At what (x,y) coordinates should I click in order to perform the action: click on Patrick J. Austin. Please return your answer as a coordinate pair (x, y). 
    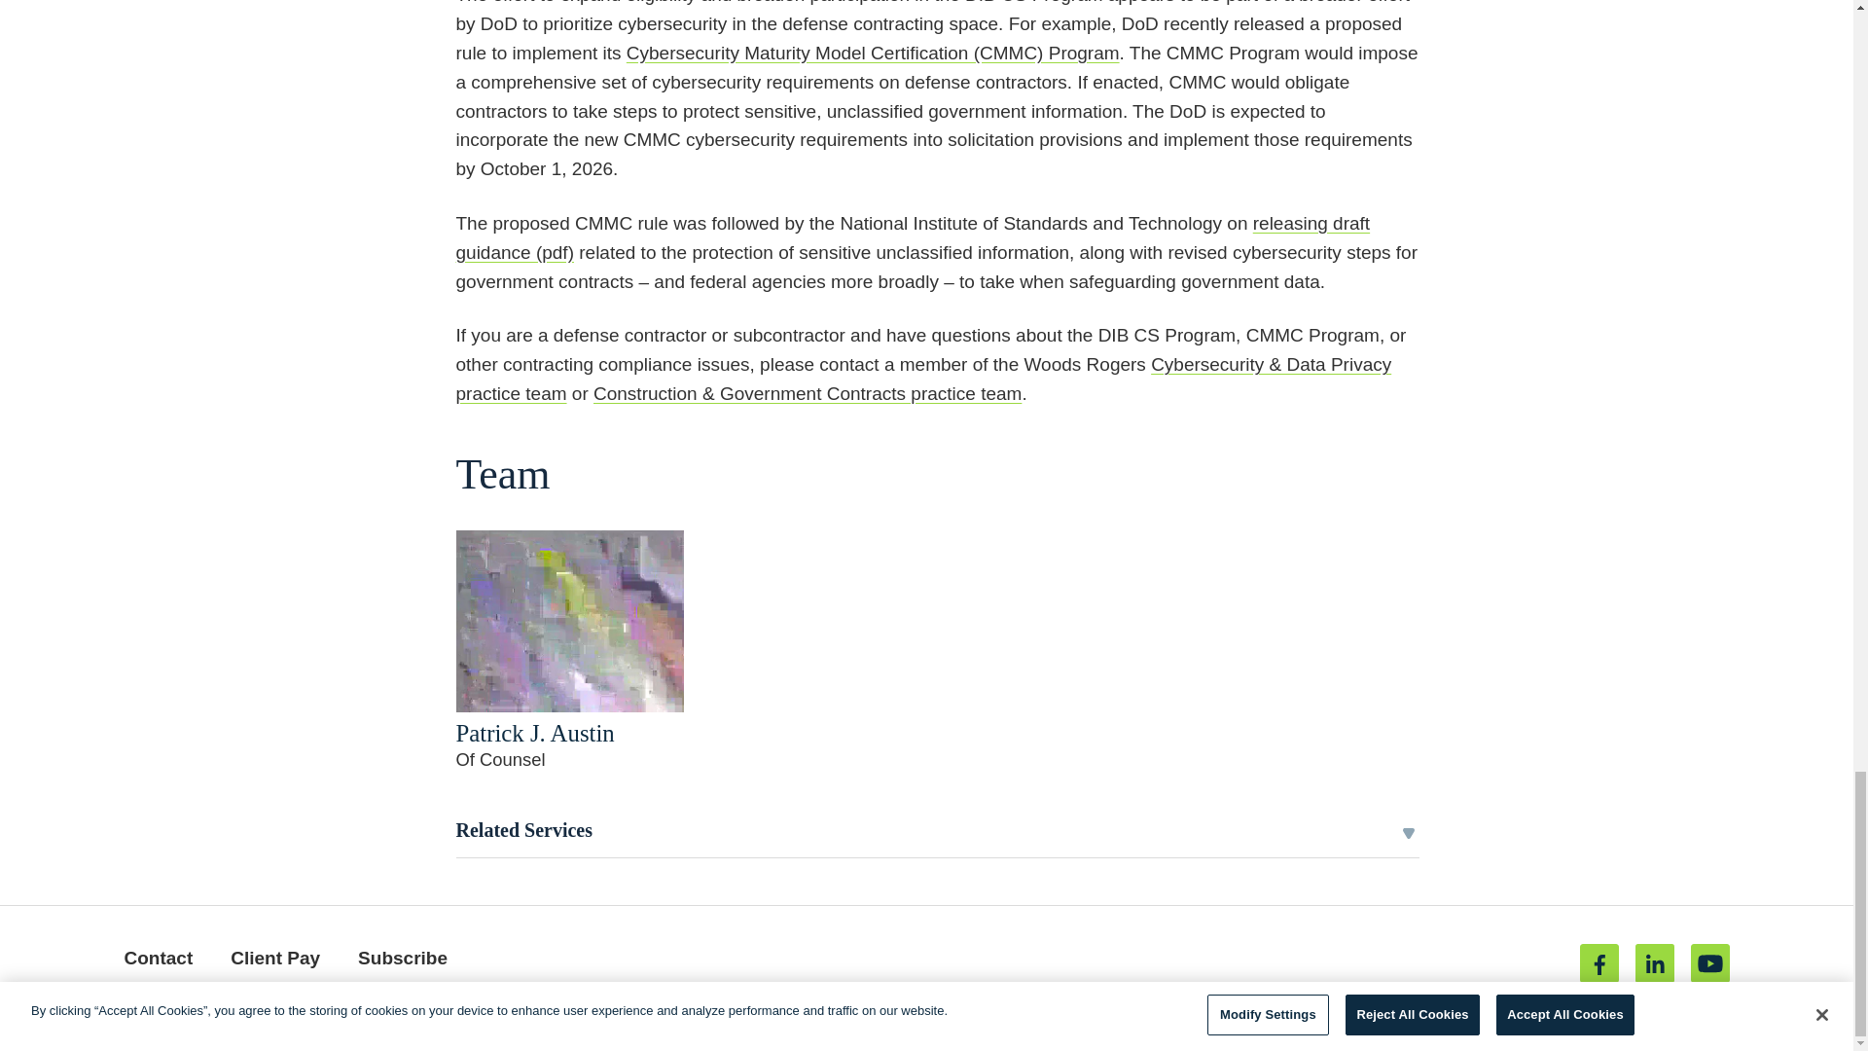
    Looking at the image, I should click on (535, 732).